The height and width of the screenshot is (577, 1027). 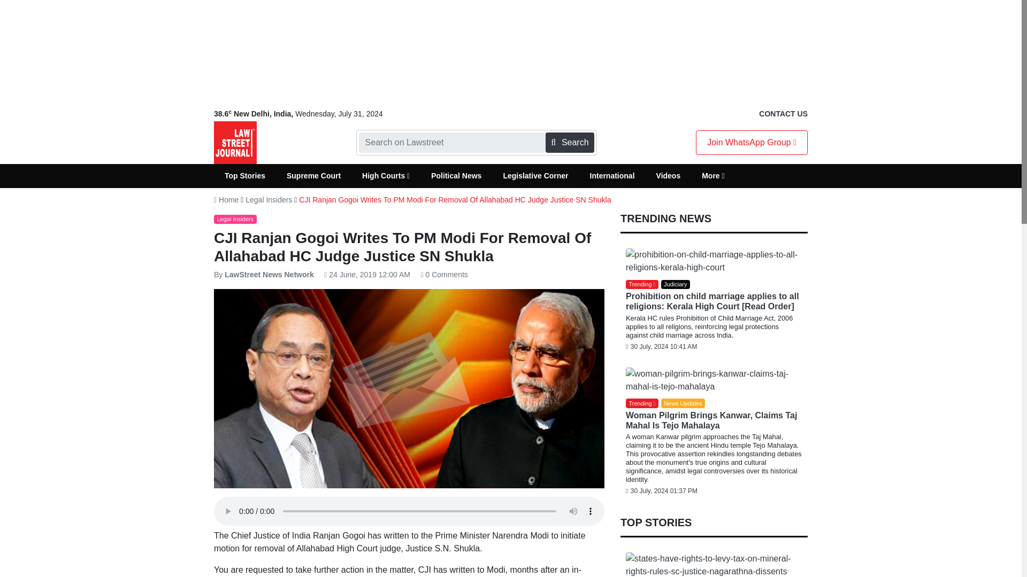 What do you see at coordinates (612, 176) in the screenshot?
I see `International` at bounding box center [612, 176].